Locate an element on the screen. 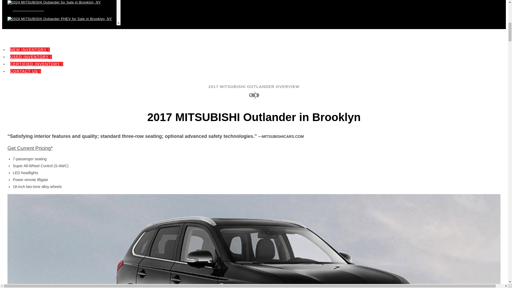 The image size is (512, 288). 2022 Outlander PHEV is located at coordinates (61, 237).